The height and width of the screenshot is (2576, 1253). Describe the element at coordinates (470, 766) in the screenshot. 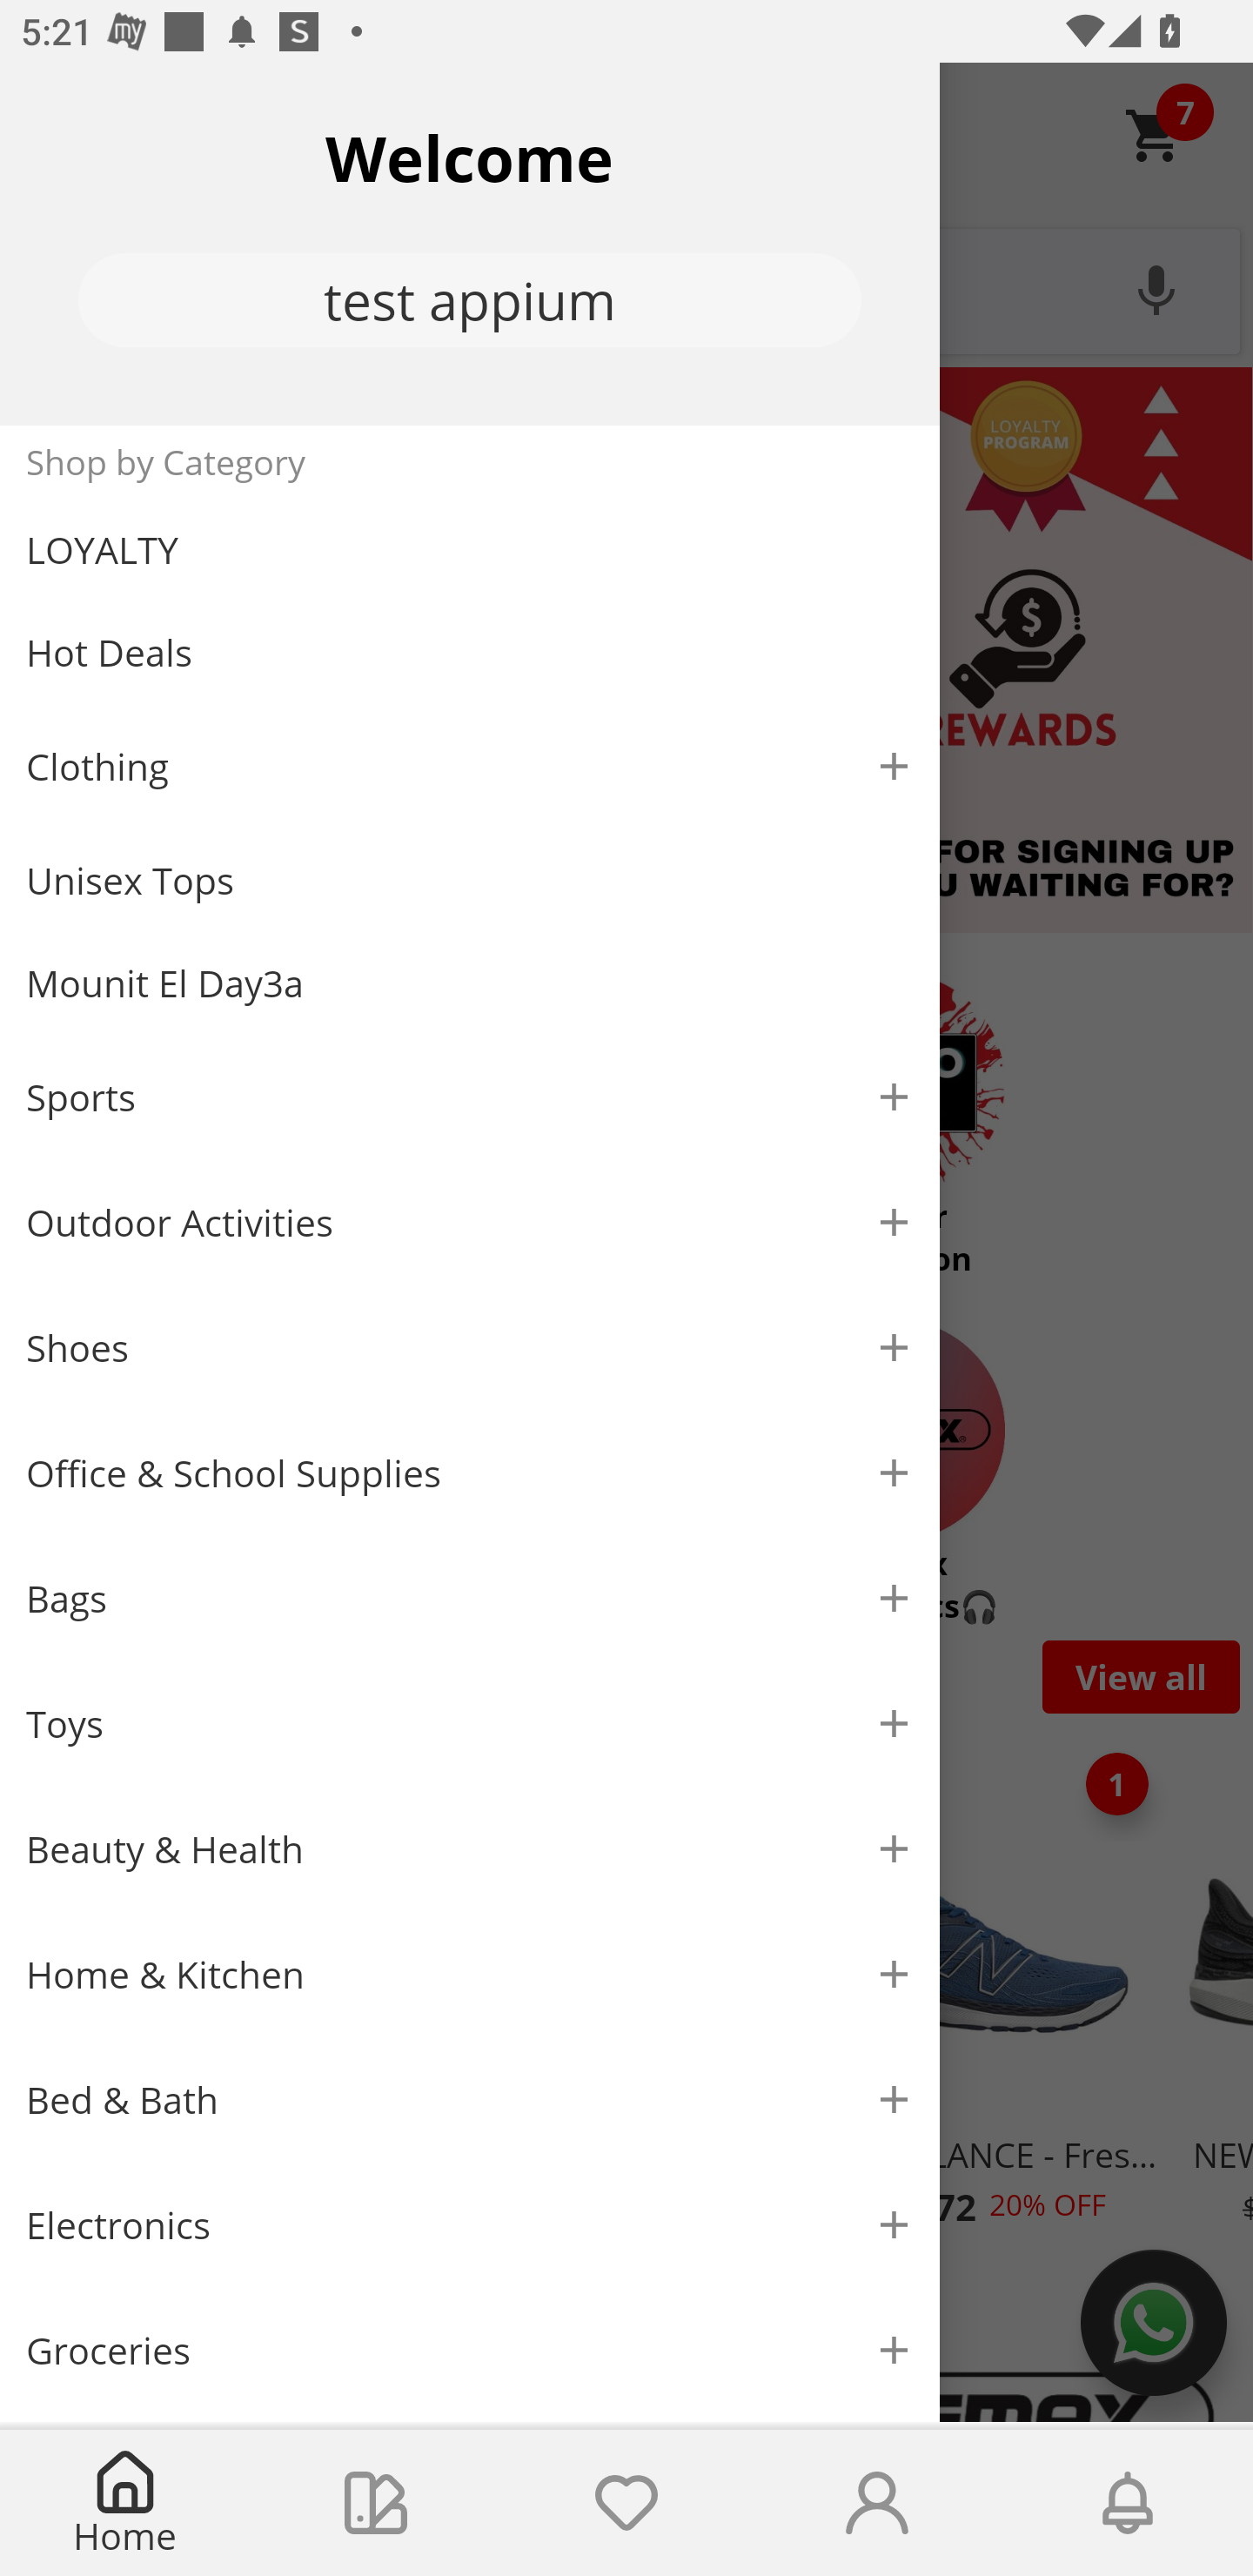

I see `Clothing` at that location.